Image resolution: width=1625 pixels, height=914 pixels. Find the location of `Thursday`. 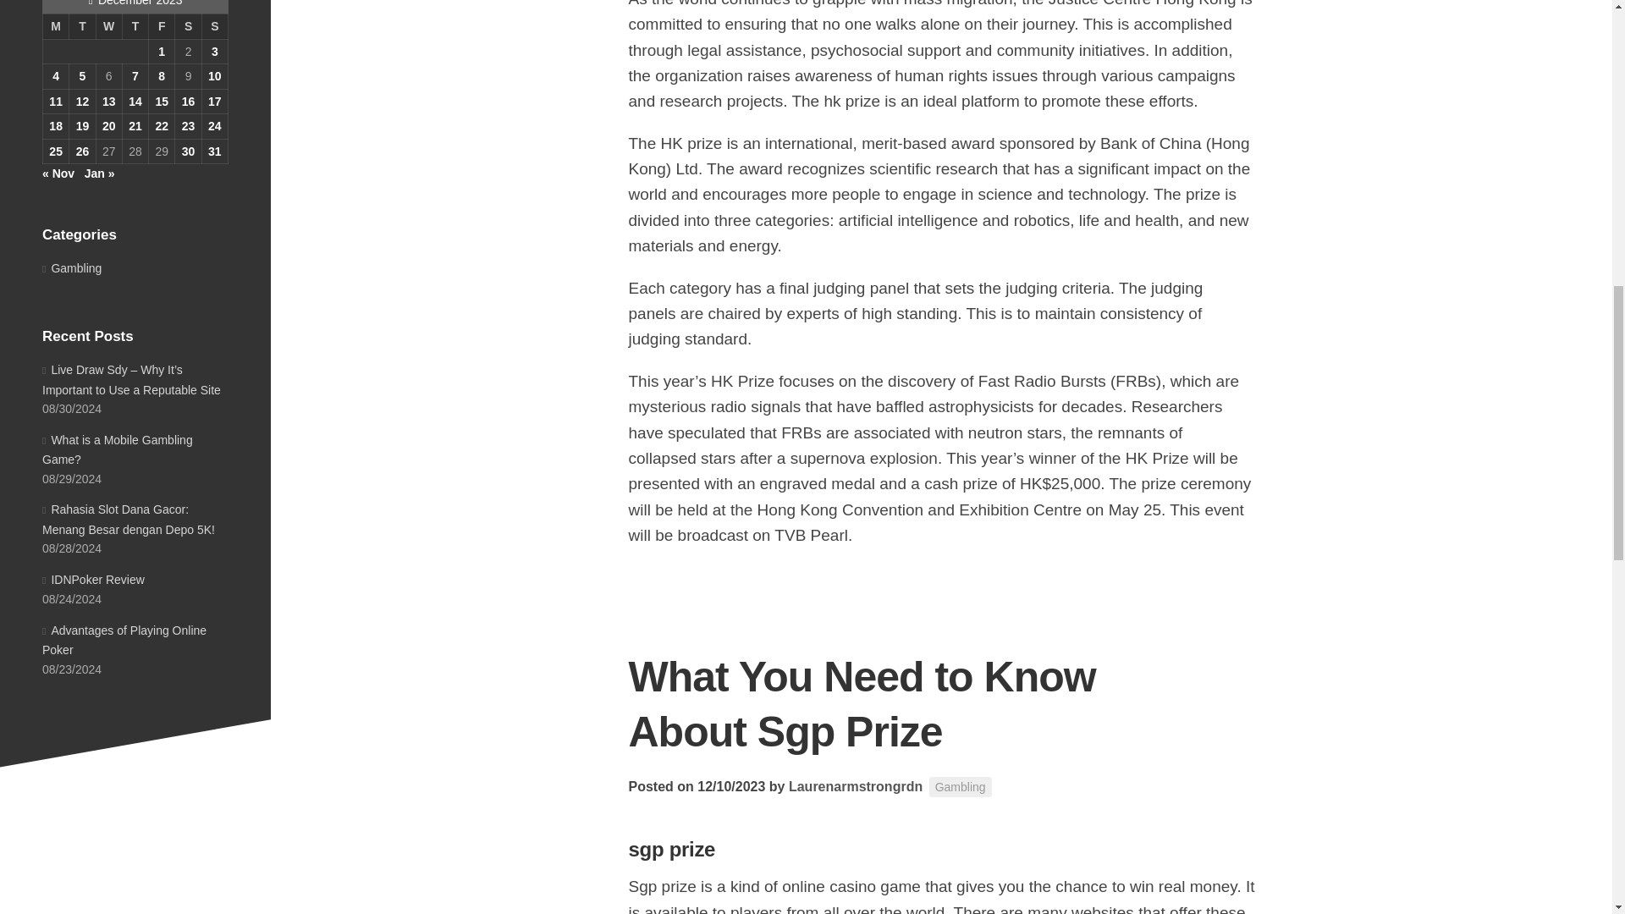

Thursday is located at coordinates (135, 26).